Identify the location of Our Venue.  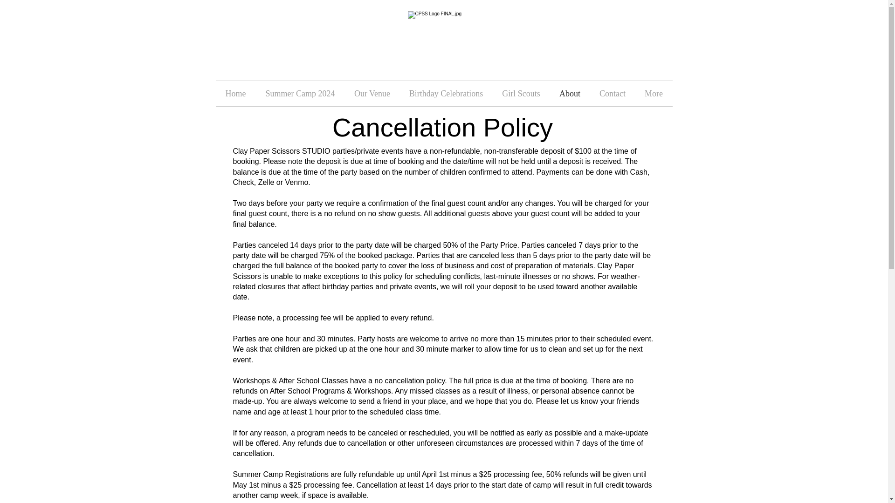
(372, 93).